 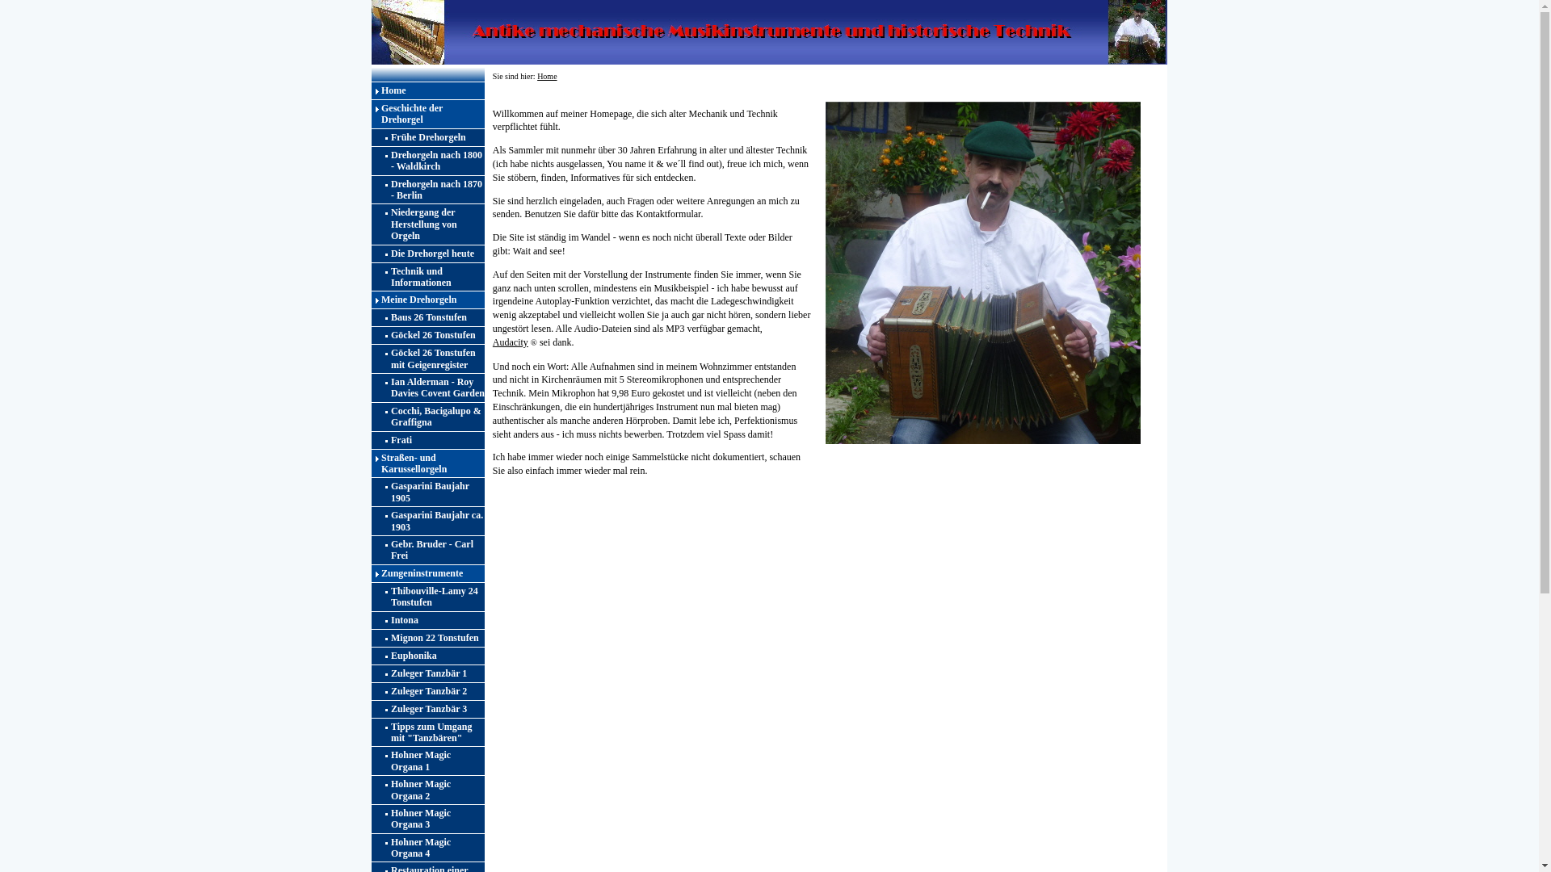 I want to click on Zungeninstrumente, so click(x=428, y=573).